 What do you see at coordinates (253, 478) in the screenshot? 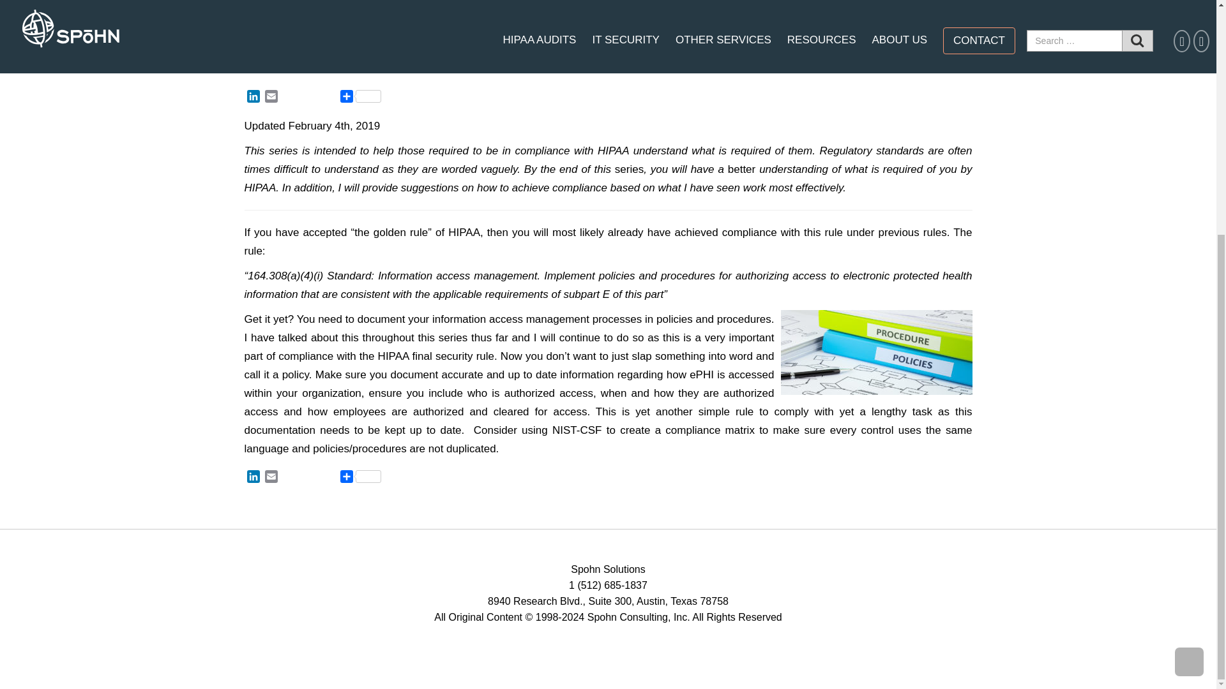
I see `LinkedIn` at bounding box center [253, 478].